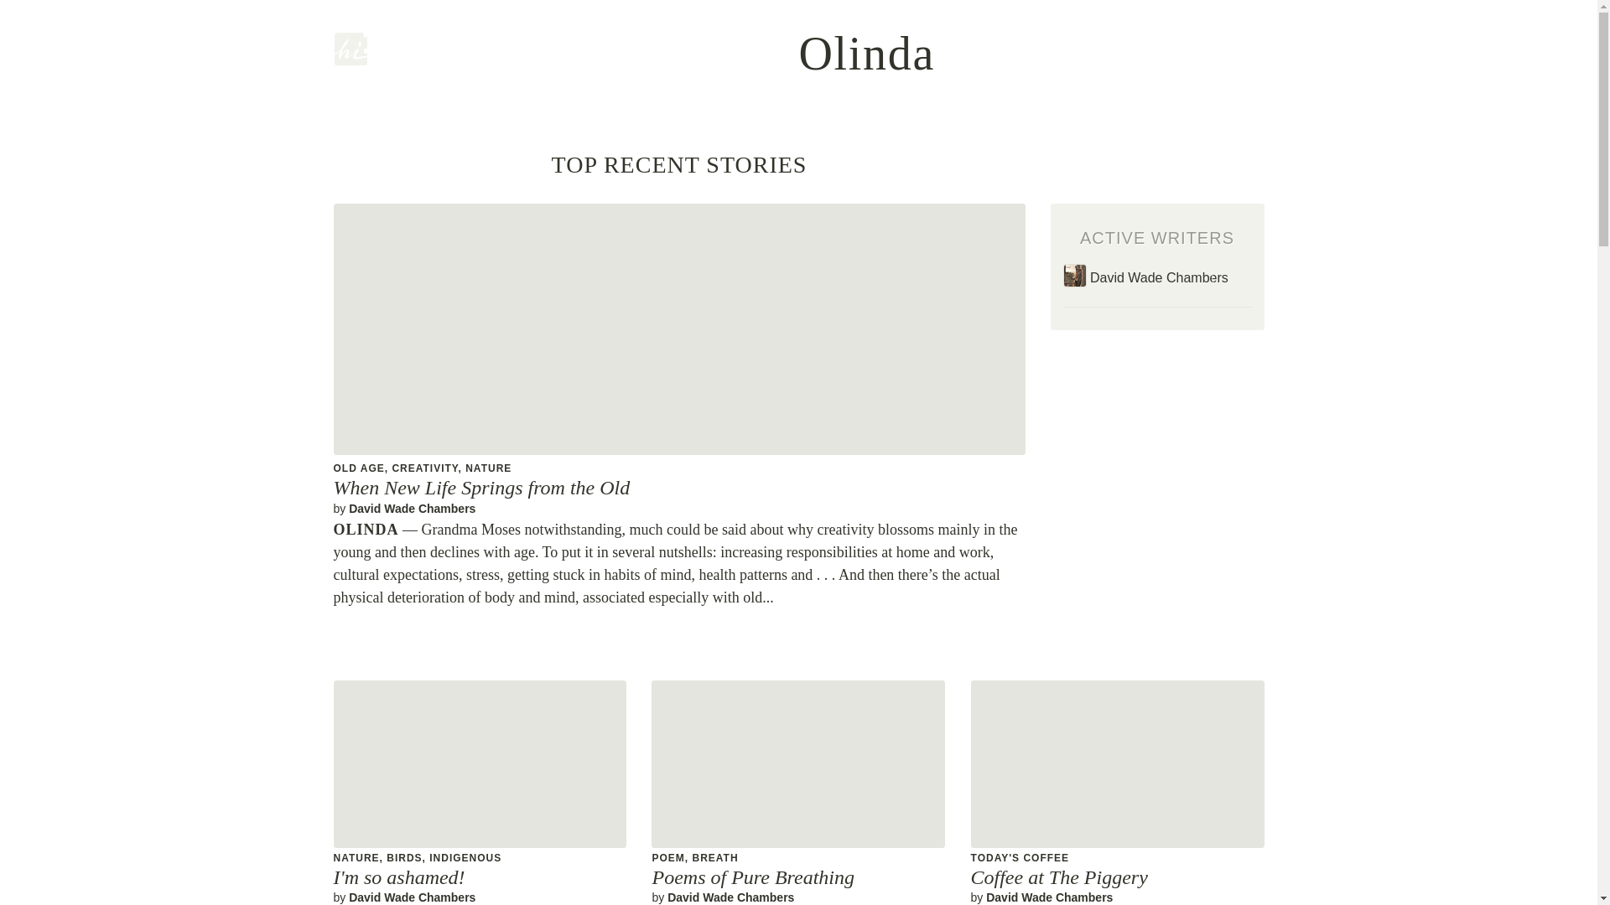  Describe the element at coordinates (481, 488) in the screenshot. I see `When New Life Springs from the Old` at that location.